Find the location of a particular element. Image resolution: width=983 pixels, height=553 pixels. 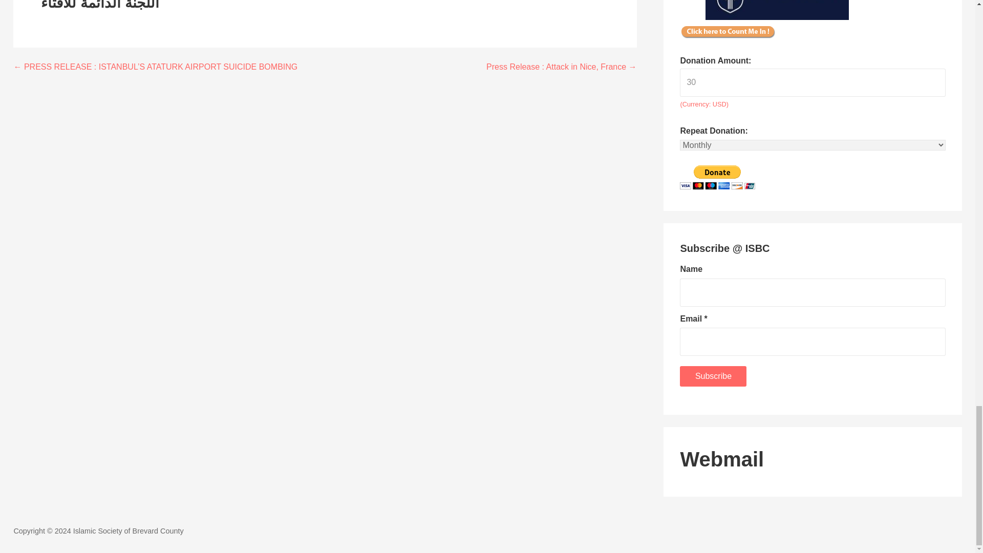

Webmail is located at coordinates (812, 459).